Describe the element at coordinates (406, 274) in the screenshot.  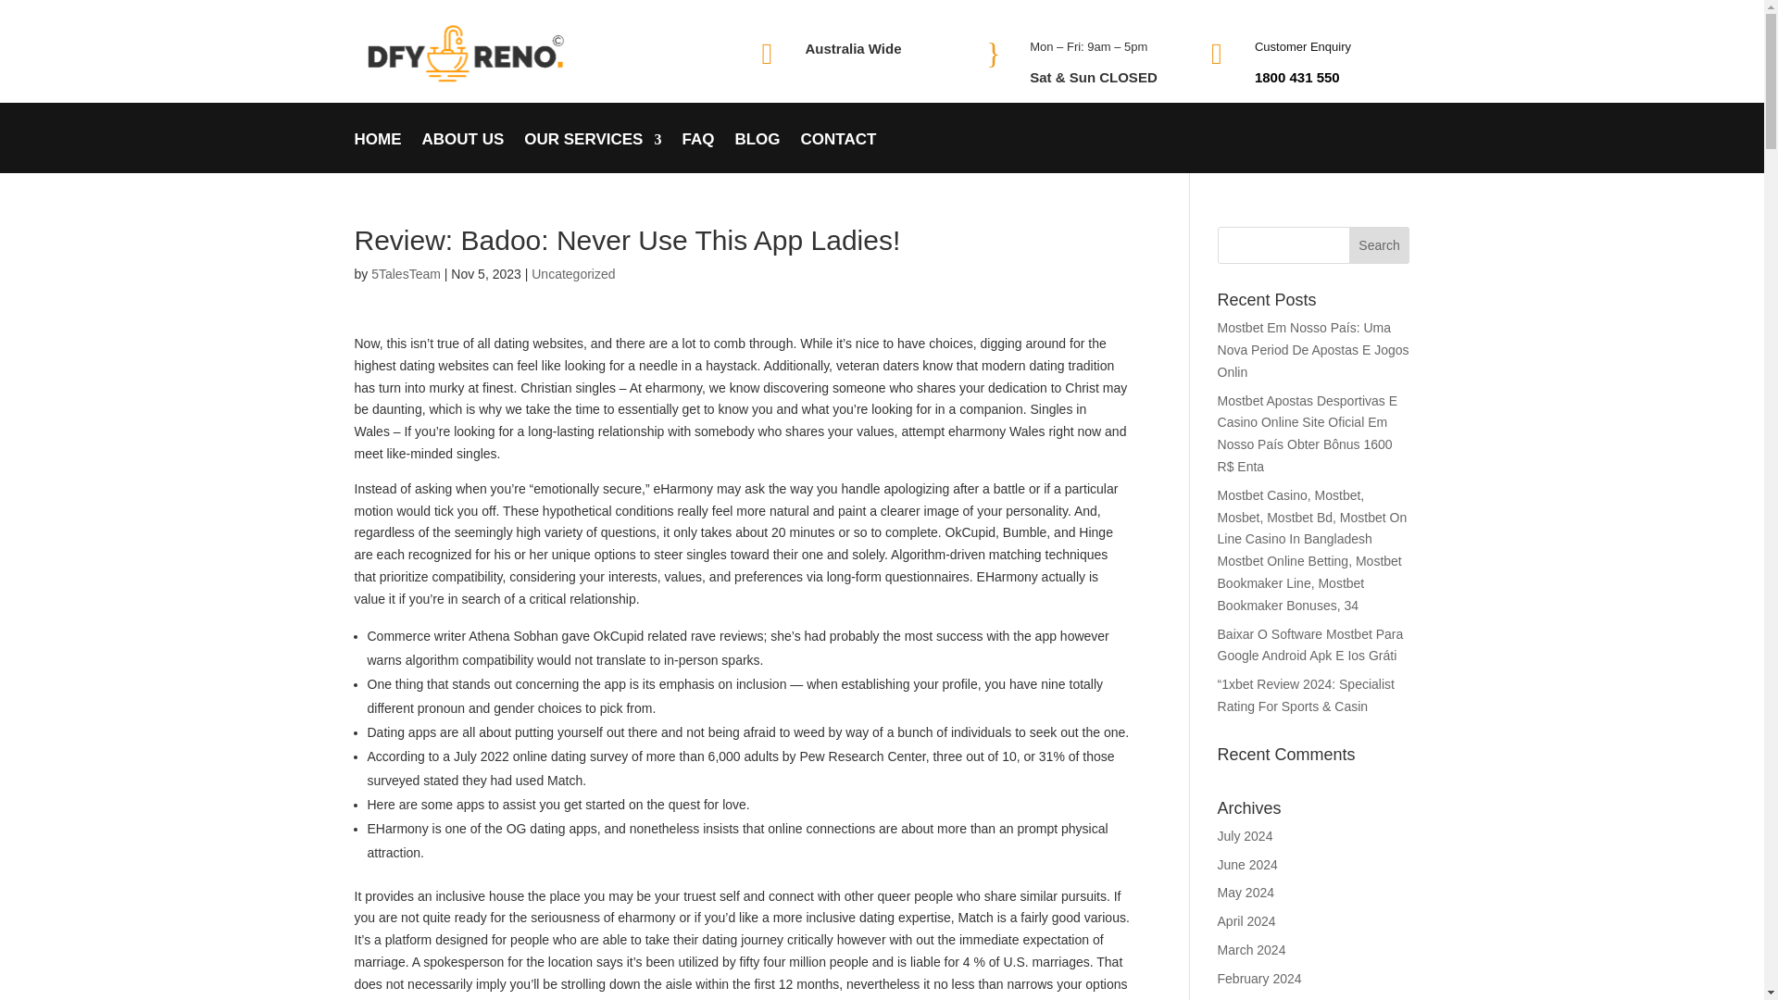
I see `Posts by 5TalesTeam` at that location.